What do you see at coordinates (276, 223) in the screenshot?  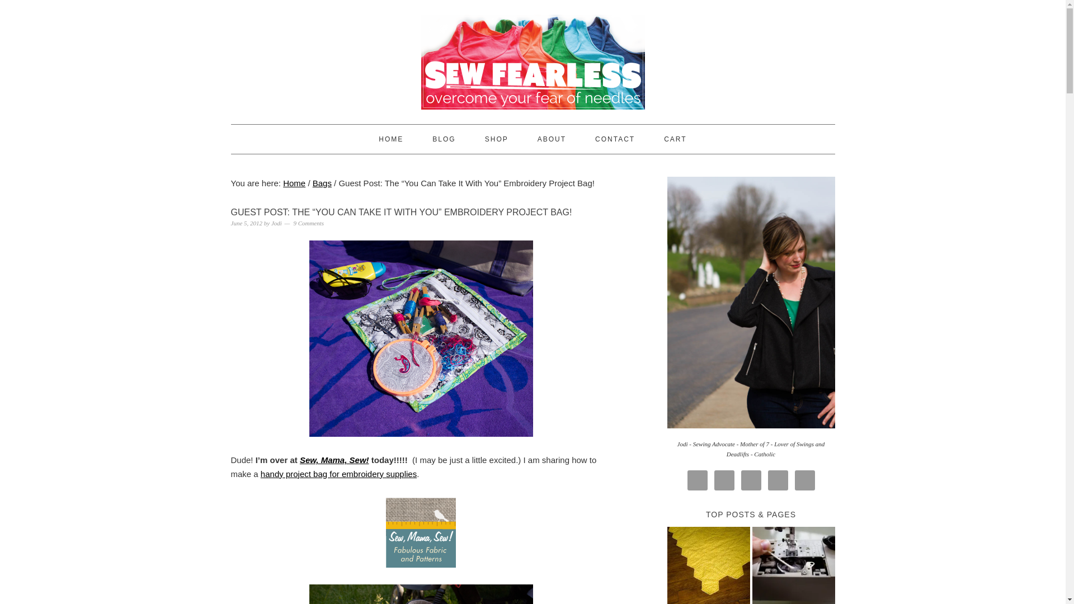 I see `Jodi` at bounding box center [276, 223].